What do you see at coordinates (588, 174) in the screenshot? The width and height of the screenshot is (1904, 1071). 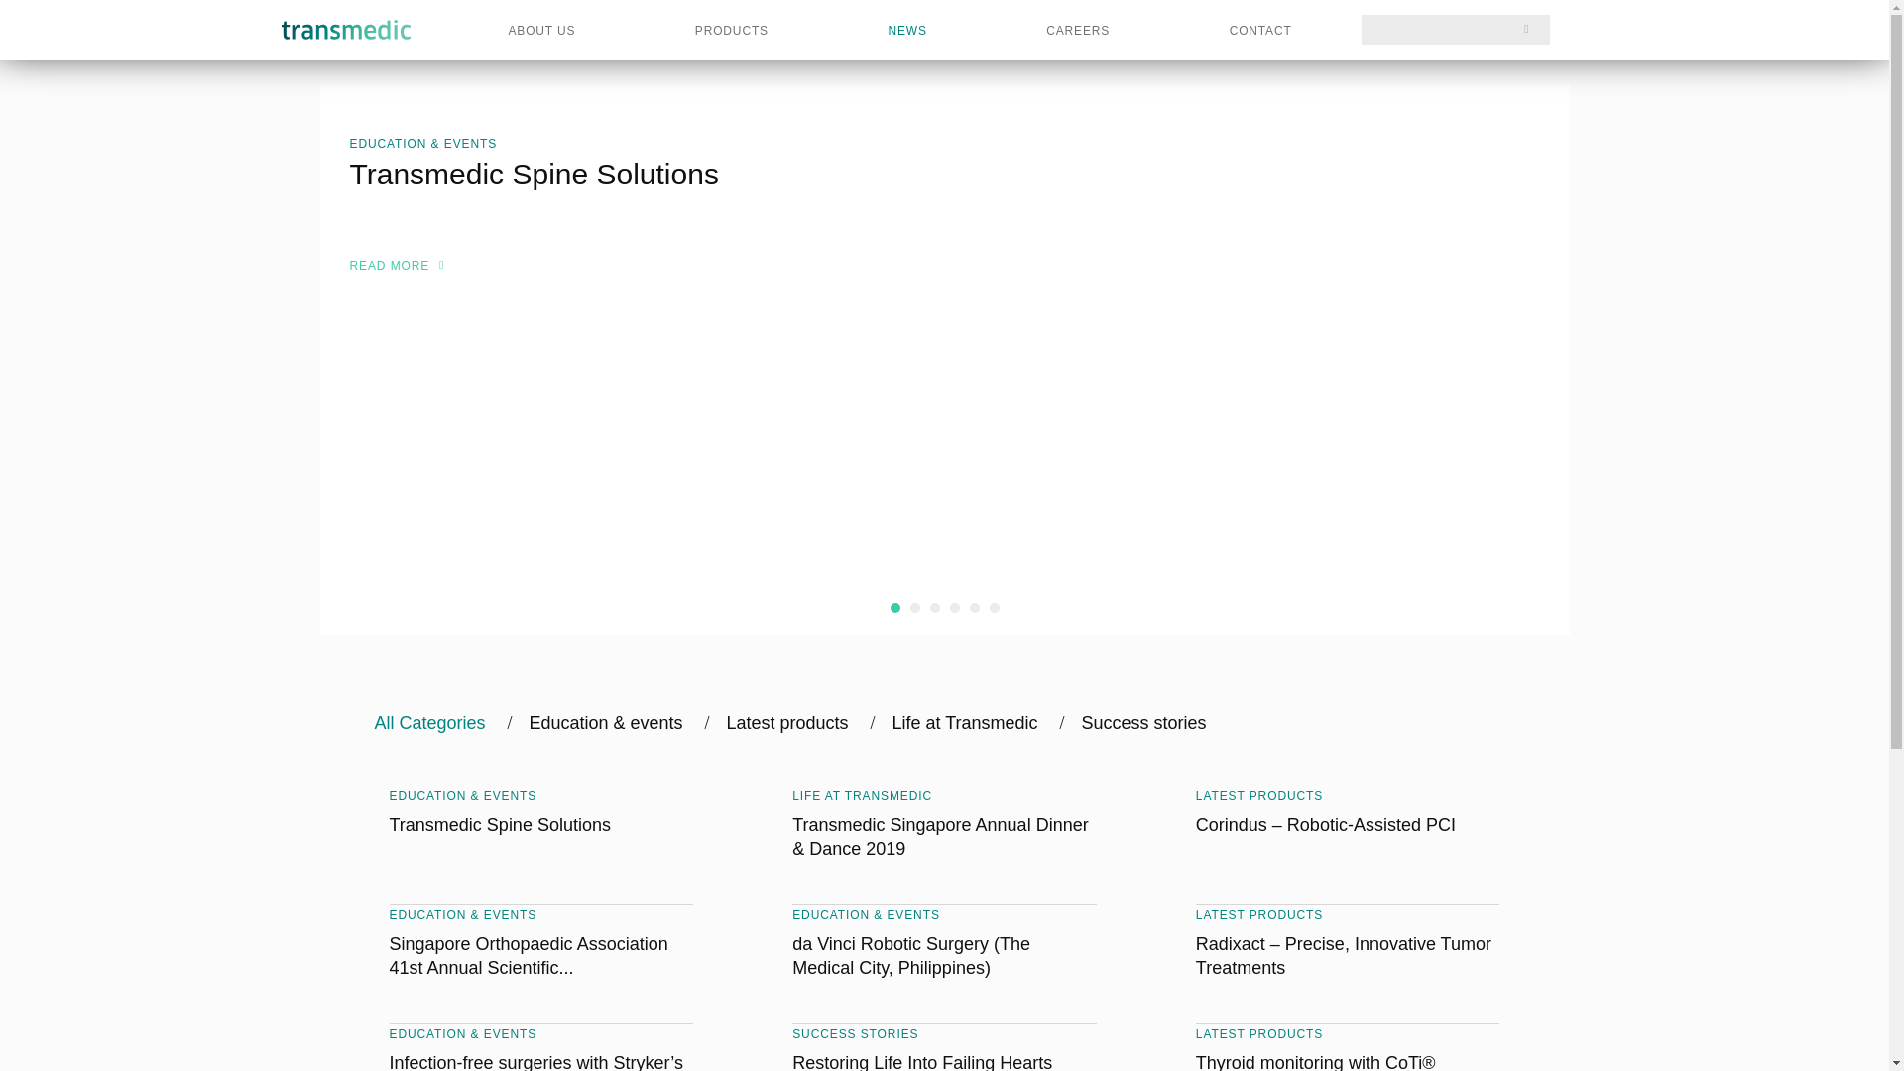 I see `Transmedic Spine Solutions` at bounding box center [588, 174].